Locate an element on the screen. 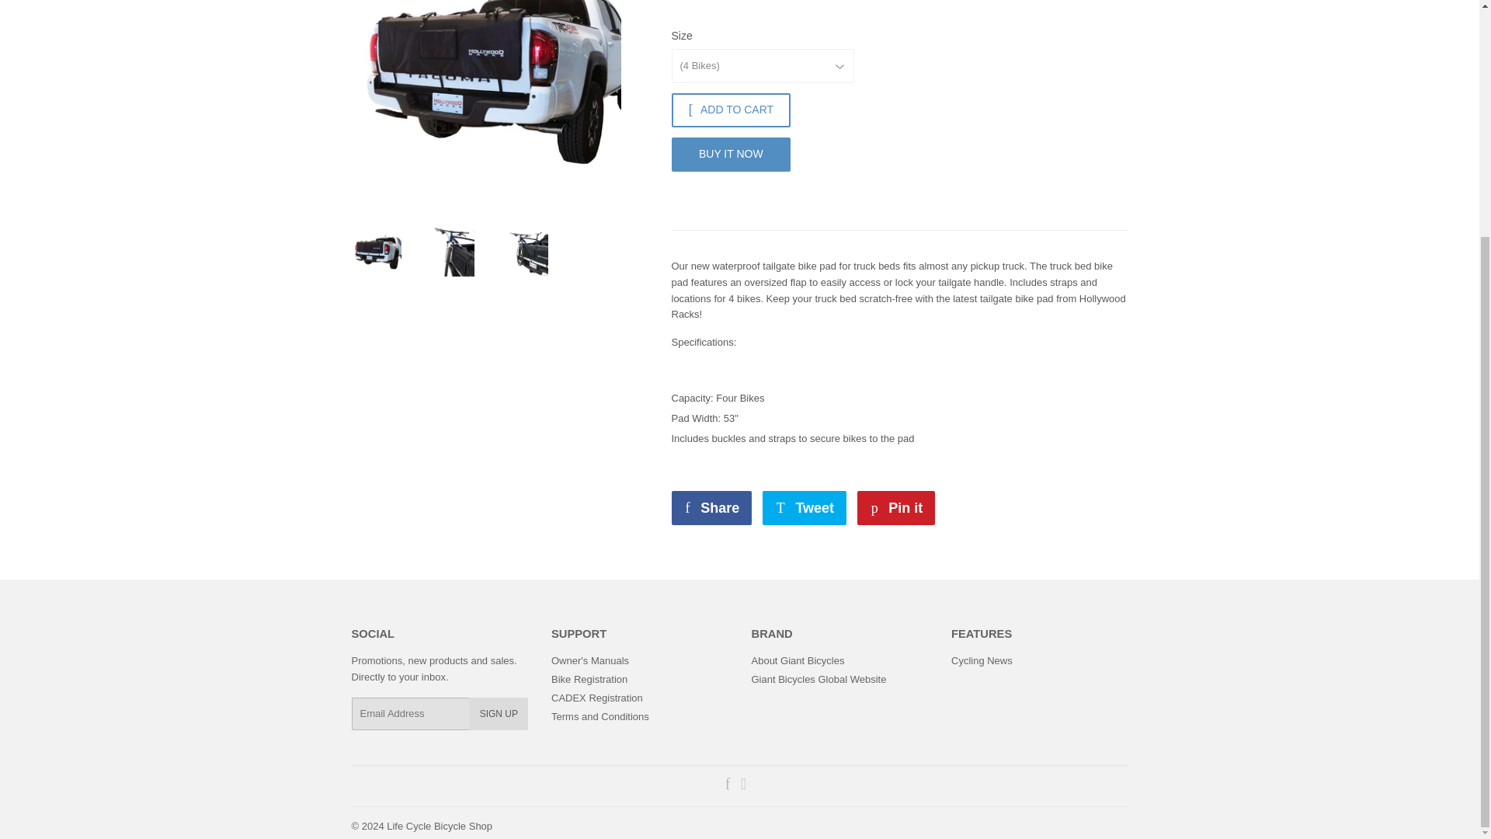 The height and width of the screenshot is (839, 1491). Life Cycle Bicycle Shop on Facebook is located at coordinates (727, 786).